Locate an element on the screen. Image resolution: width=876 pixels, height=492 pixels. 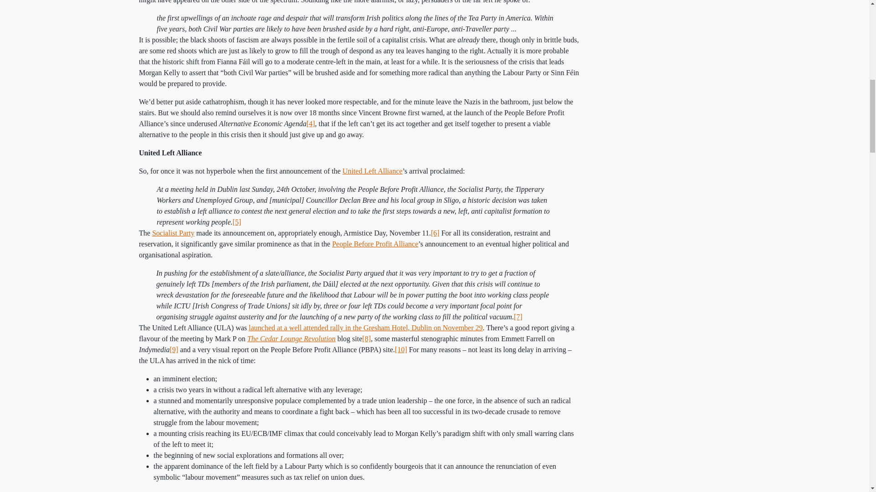
The Cedar Lounge Revolution is located at coordinates (291, 338).